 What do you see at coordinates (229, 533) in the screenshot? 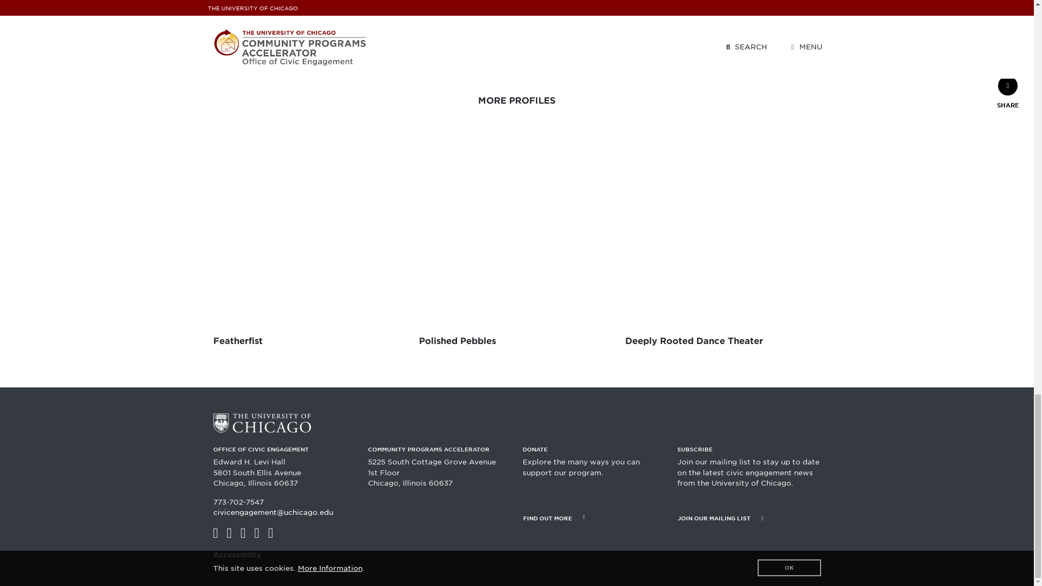
I see `Twitter` at bounding box center [229, 533].